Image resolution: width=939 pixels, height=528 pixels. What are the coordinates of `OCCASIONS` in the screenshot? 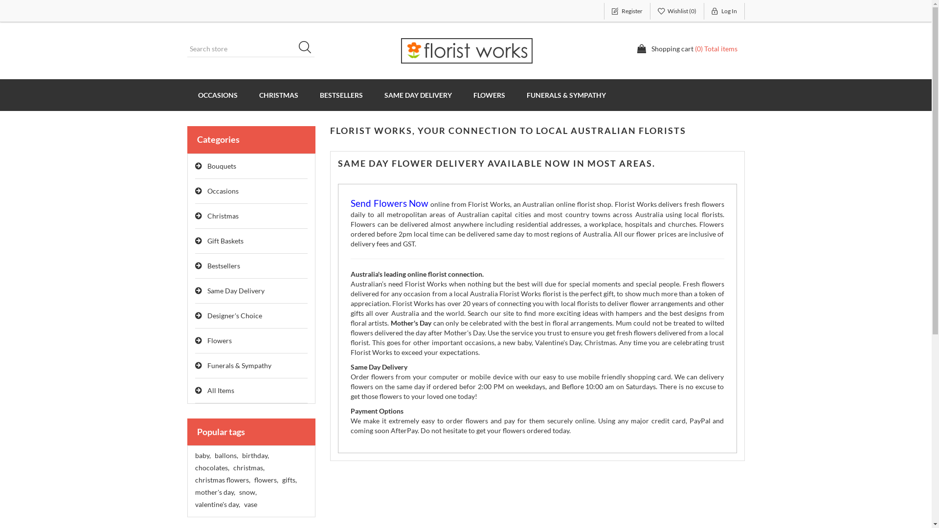 It's located at (217, 95).